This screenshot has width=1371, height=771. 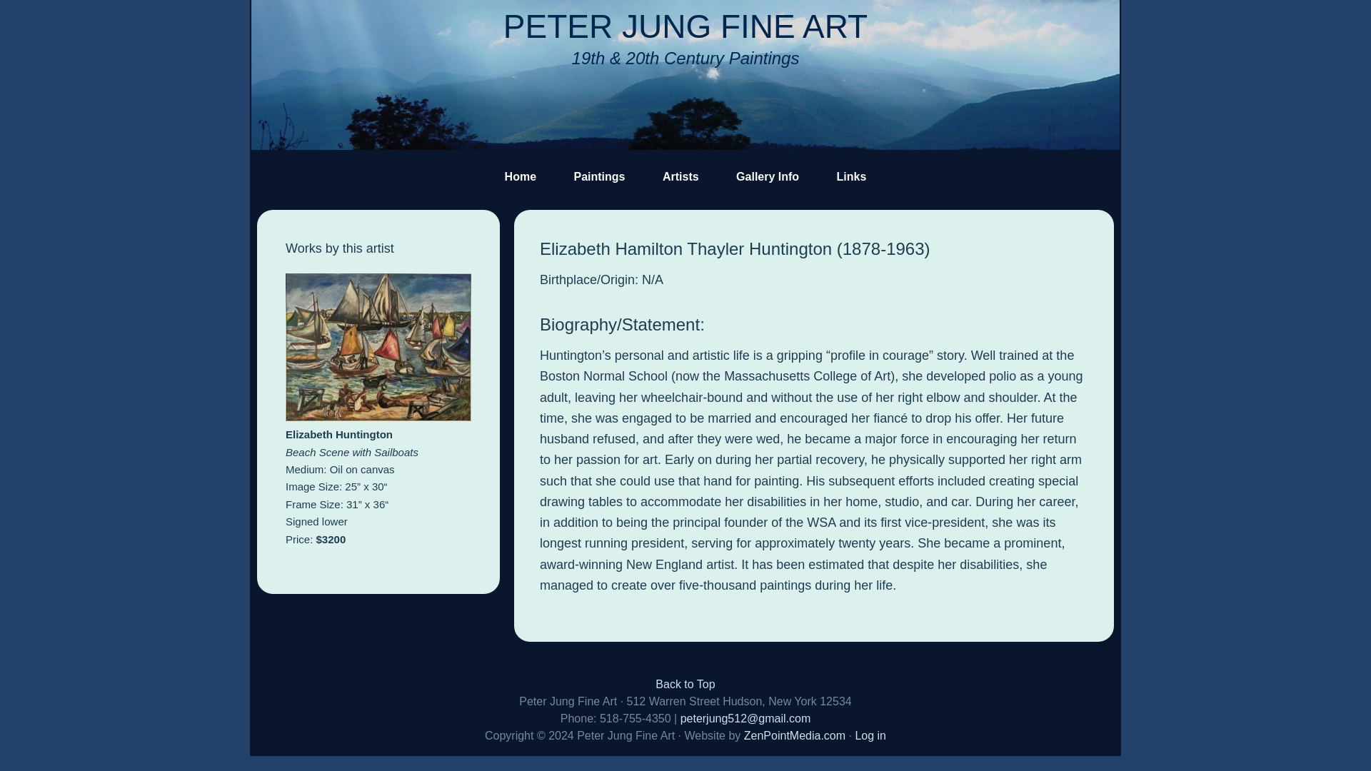 I want to click on Gallery Info, so click(x=767, y=177).